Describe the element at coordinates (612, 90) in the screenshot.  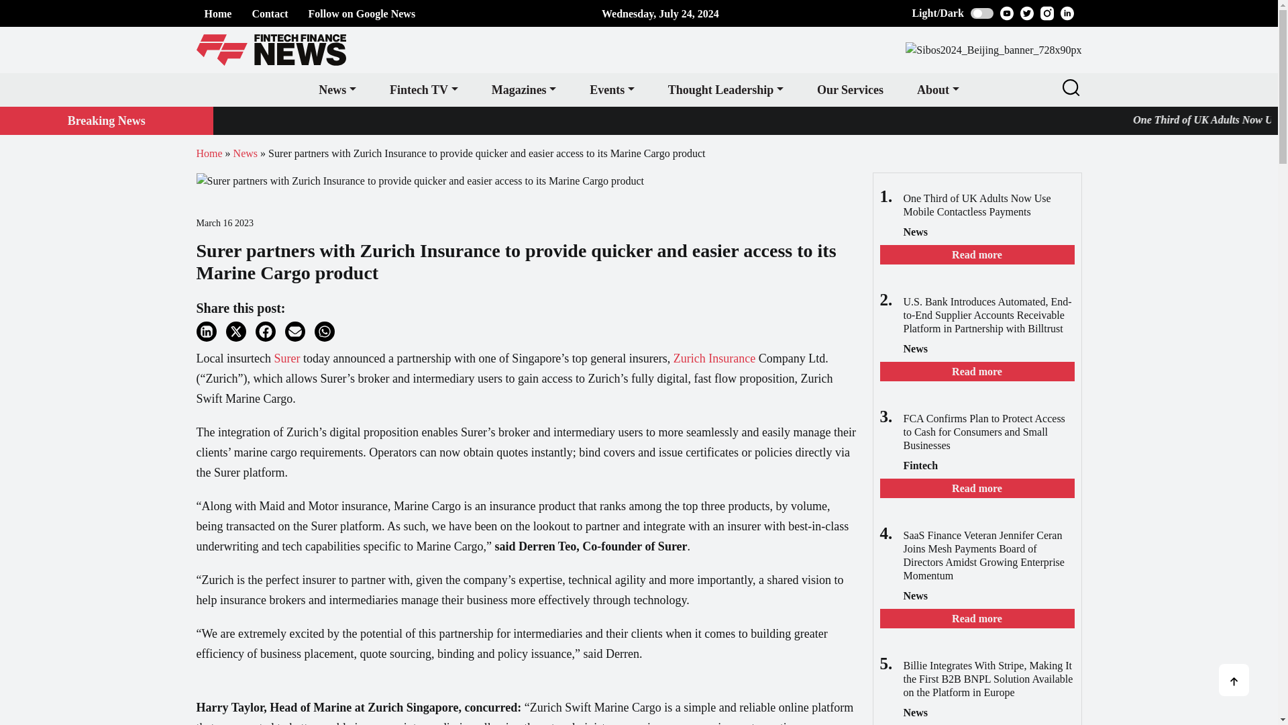
I see `Events` at that location.